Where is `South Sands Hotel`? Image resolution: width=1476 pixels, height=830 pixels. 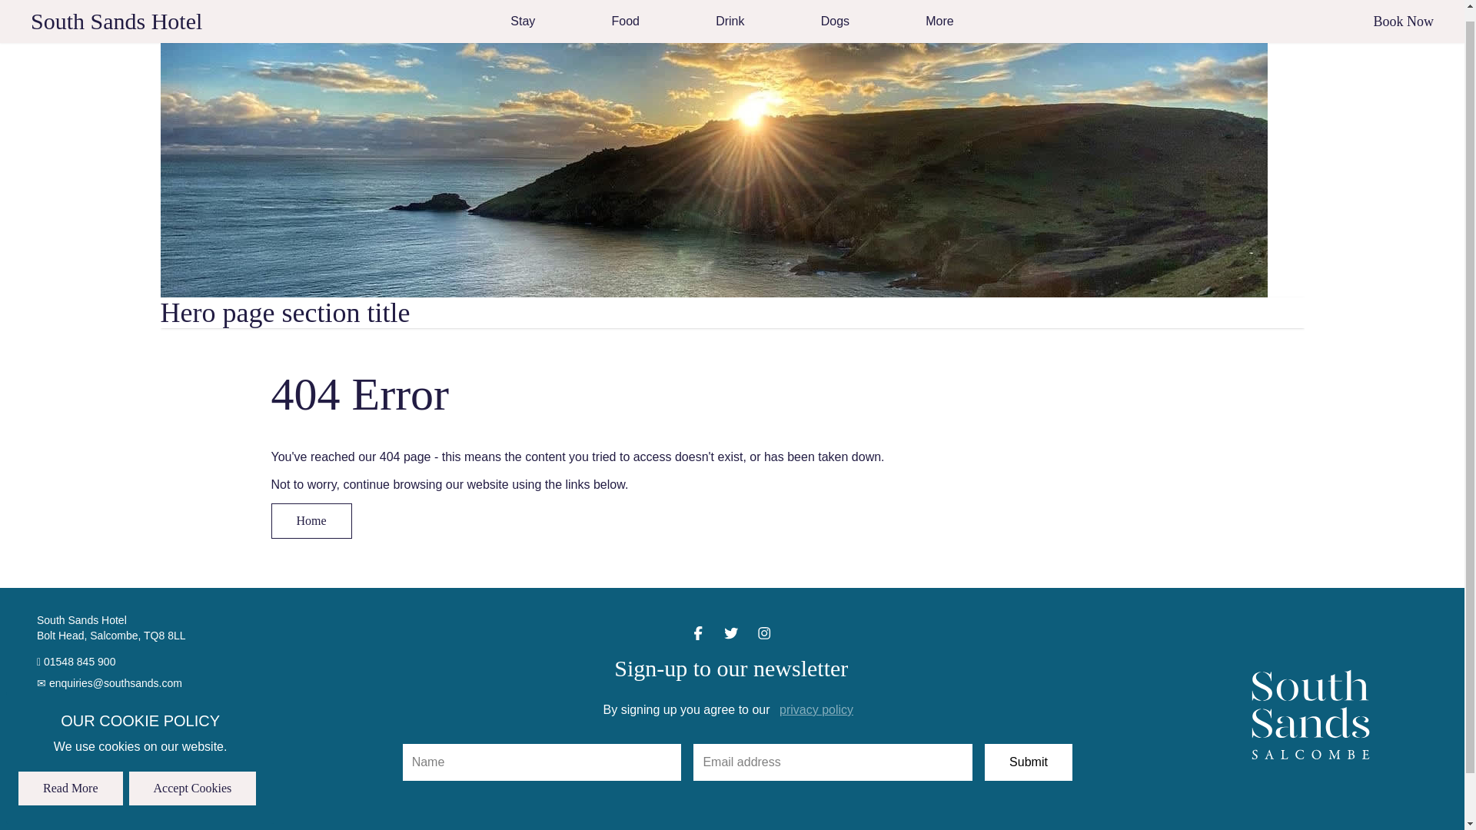 South Sands Hotel is located at coordinates (117, 11).